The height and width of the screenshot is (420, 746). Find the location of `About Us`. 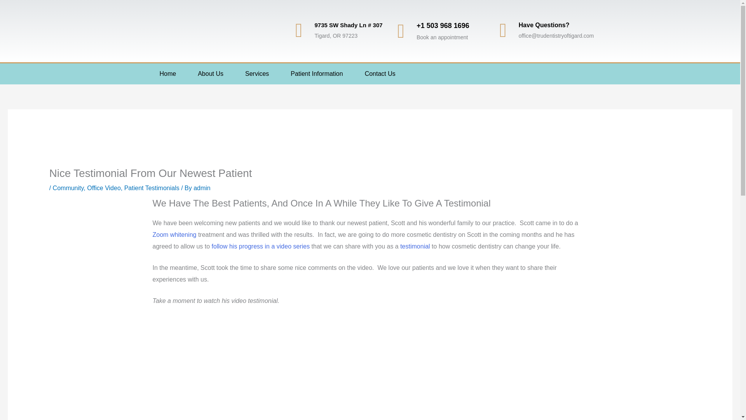

About Us is located at coordinates (211, 74).